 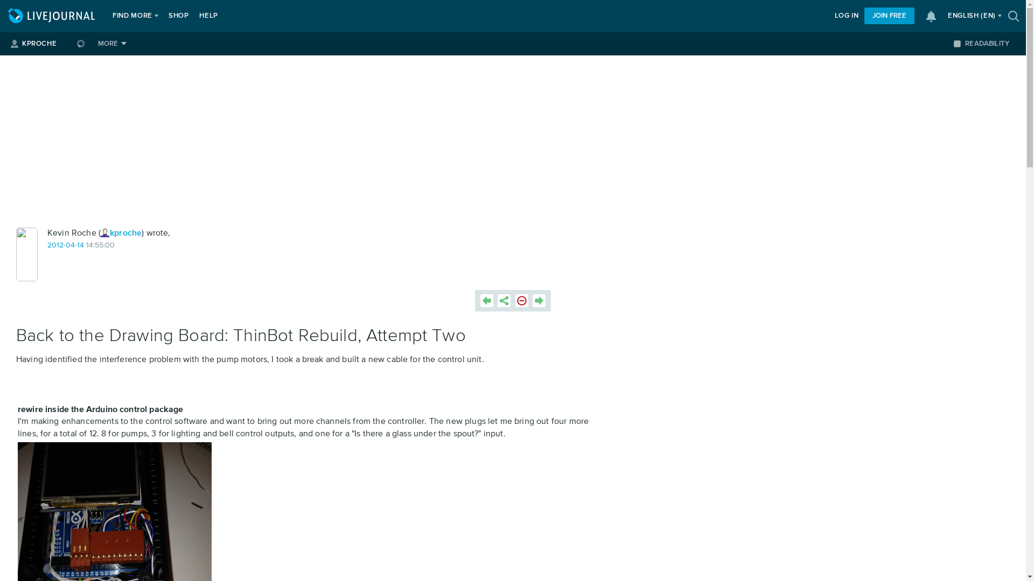 What do you see at coordinates (847, 16) in the screenshot?
I see `LOG IN` at bounding box center [847, 16].